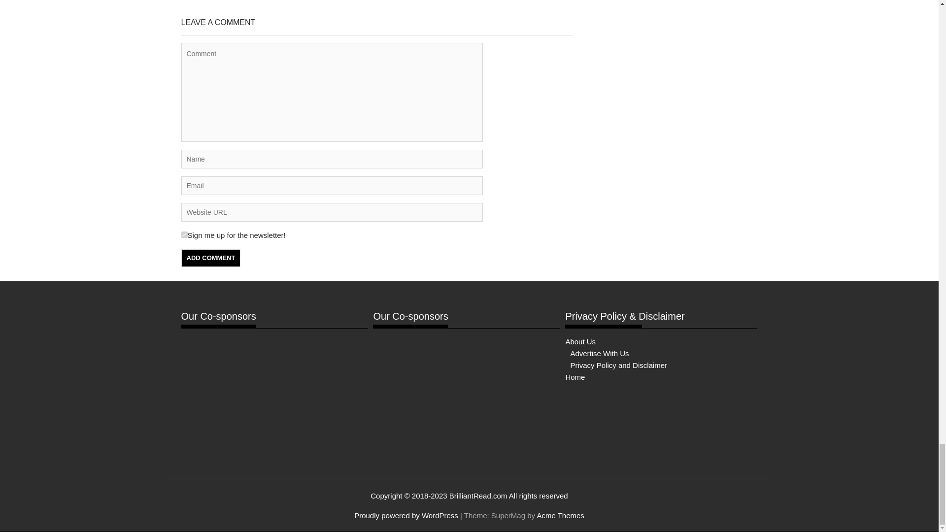 Image resolution: width=946 pixels, height=532 pixels. What do you see at coordinates (211, 258) in the screenshot?
I see `Add Comment` at bounding box center [211, 258].